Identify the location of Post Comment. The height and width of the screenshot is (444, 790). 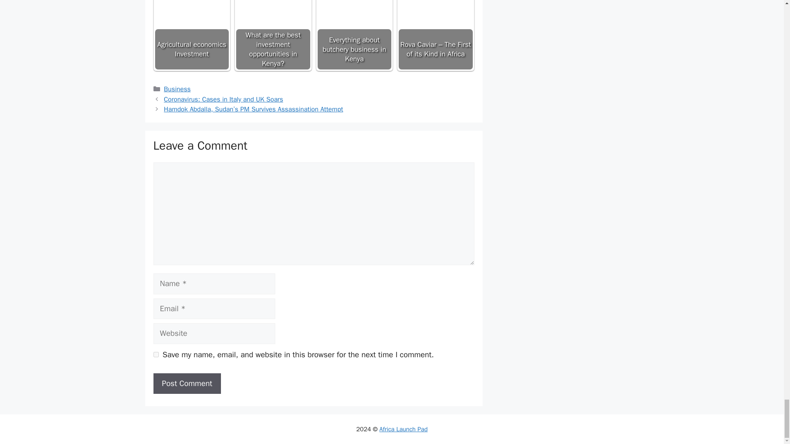
(187, 384).